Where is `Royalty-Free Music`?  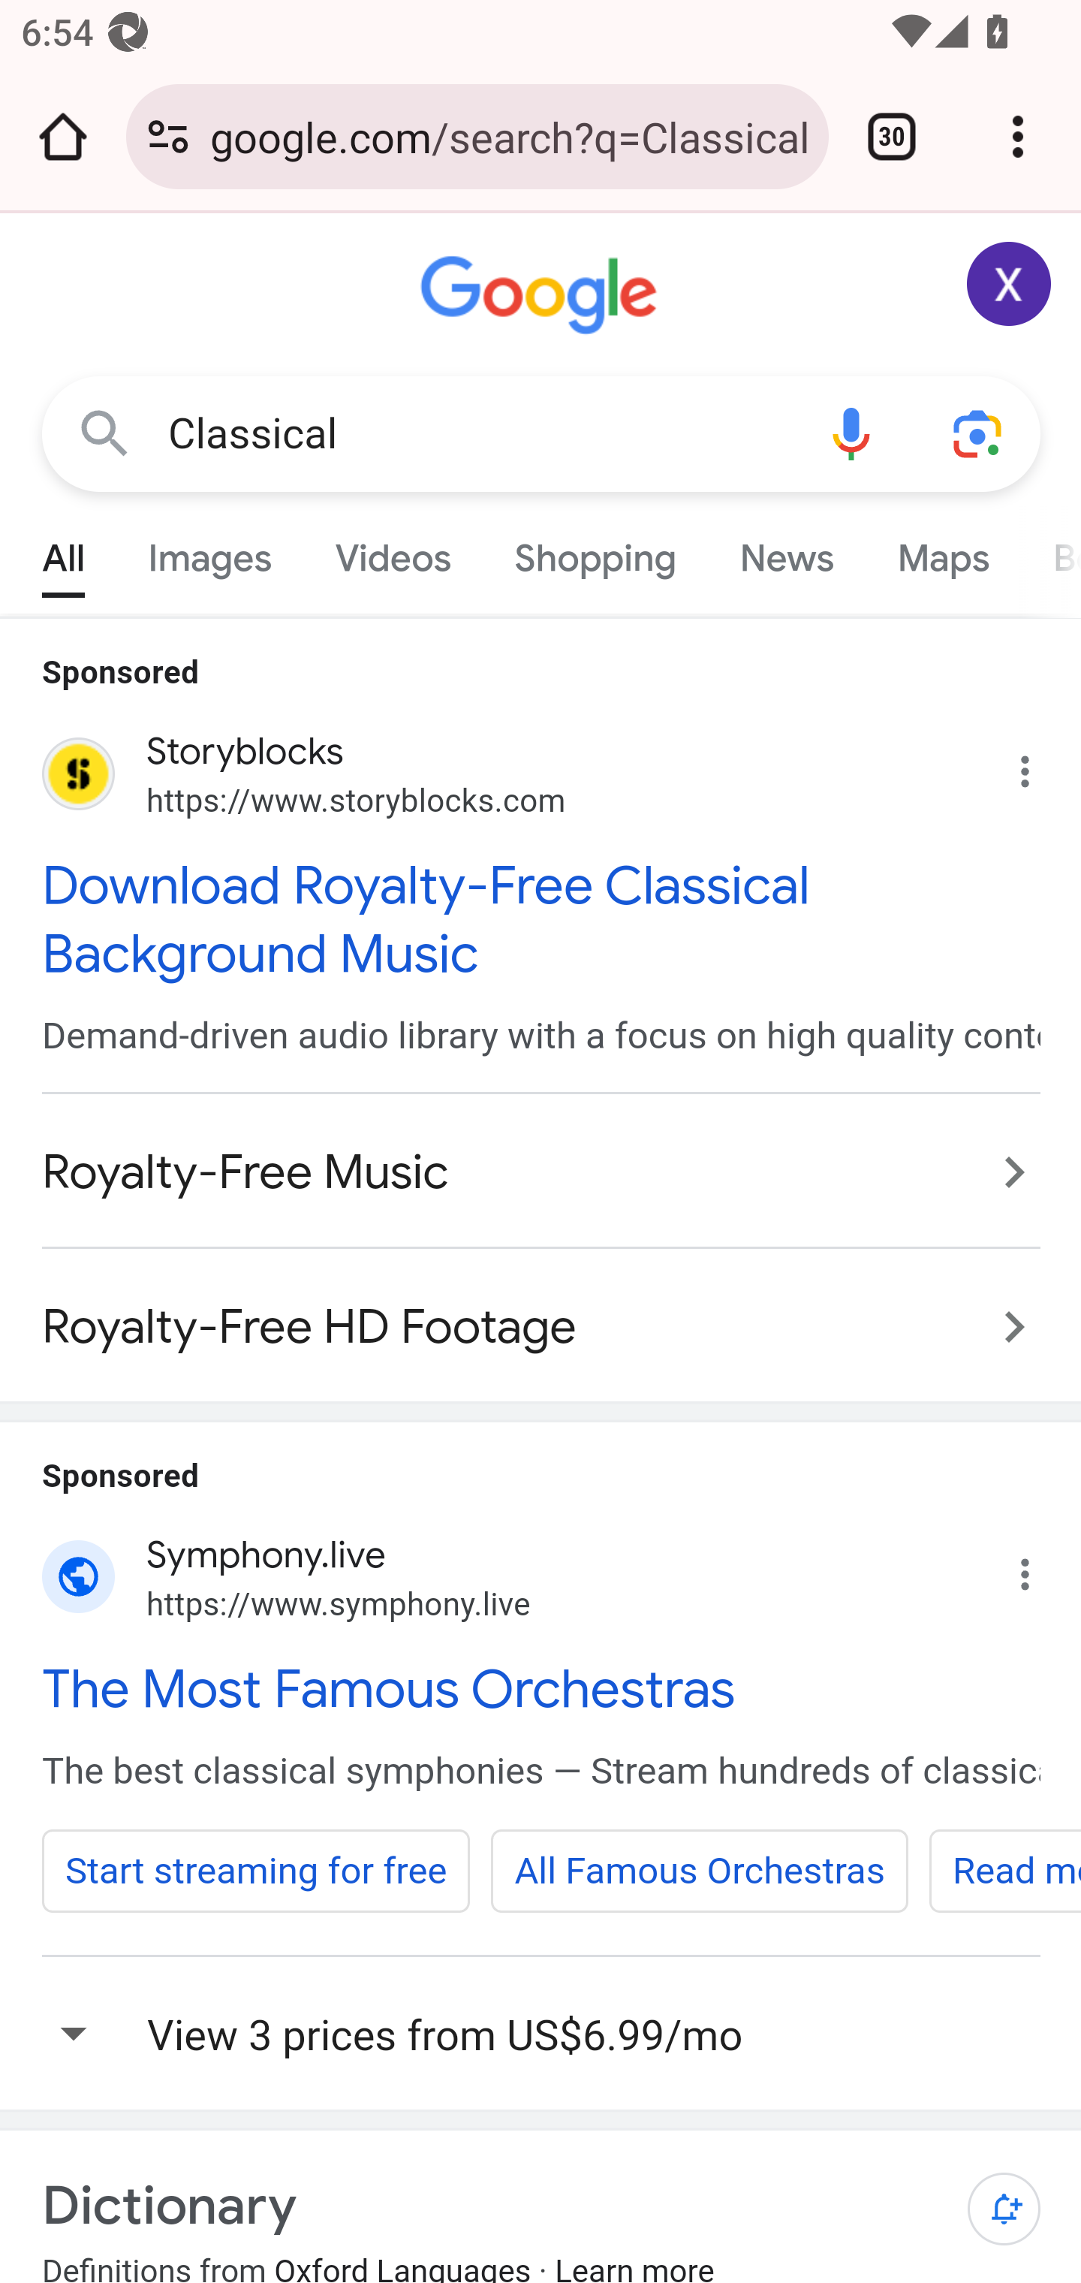 Royalty-Free Music is located at coordinates (542, 1173).